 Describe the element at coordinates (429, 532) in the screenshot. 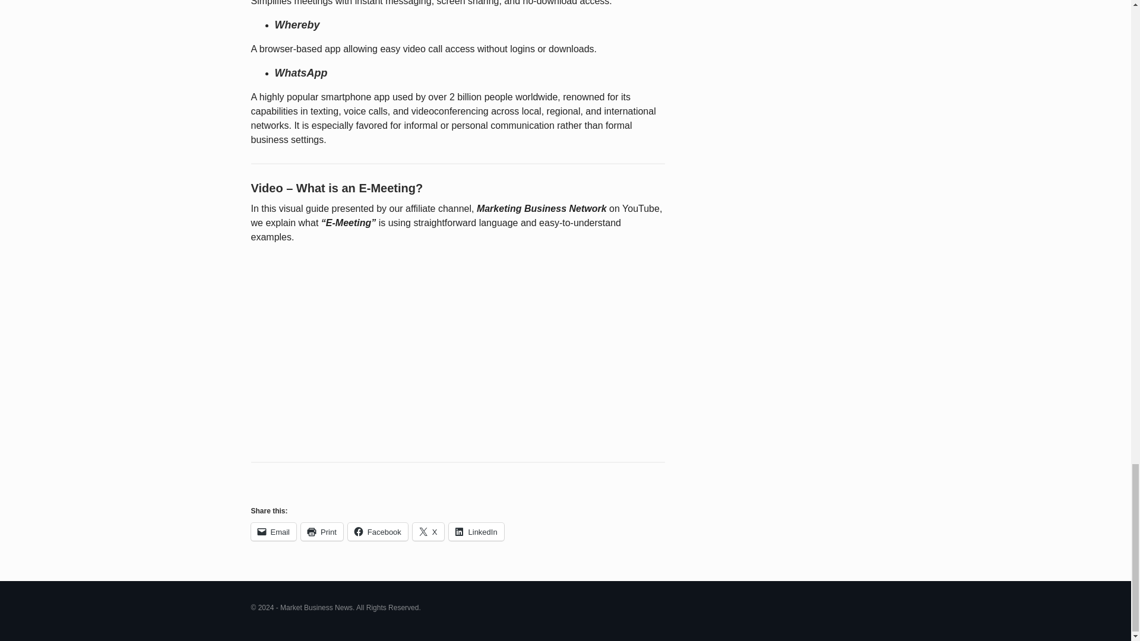

I see `Click to share on X` at that location.